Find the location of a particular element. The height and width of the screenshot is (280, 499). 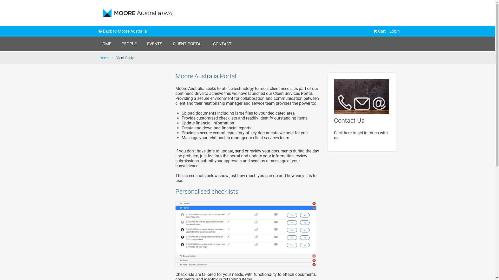

Contact Us is located at coordinates (349, 121).